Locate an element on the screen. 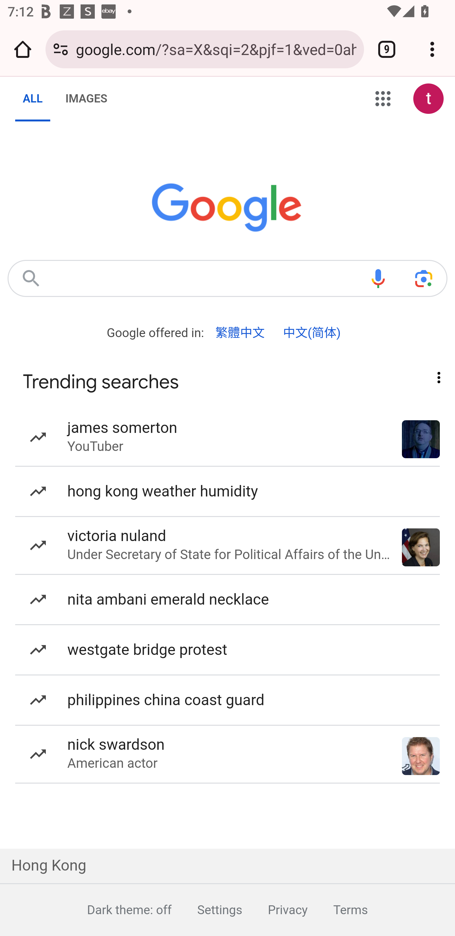 Image resolution: width=455 pixels, height=936 pixels. Settings is located at coordinates (207, 909).